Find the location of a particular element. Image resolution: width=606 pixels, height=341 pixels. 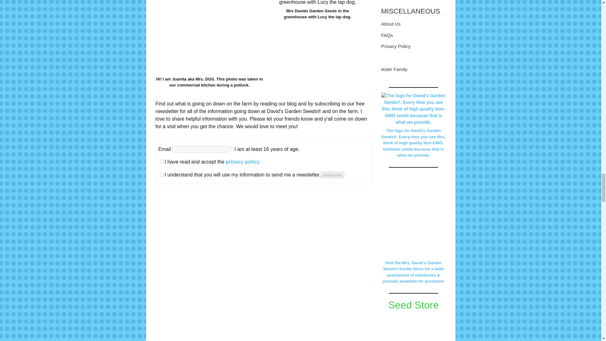

privacy policy is located at coordinates (242, 162).